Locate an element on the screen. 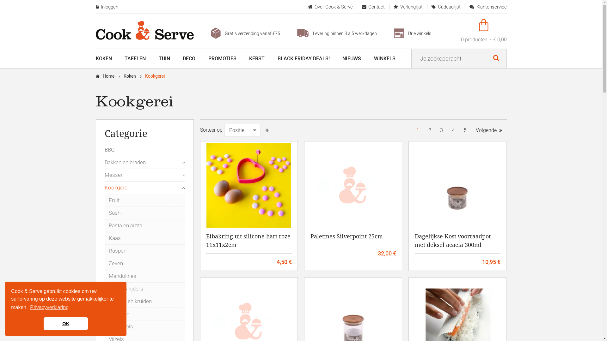 This screenshot has width=607, height=341. TAFELEN is located at coordinates (135, 59).